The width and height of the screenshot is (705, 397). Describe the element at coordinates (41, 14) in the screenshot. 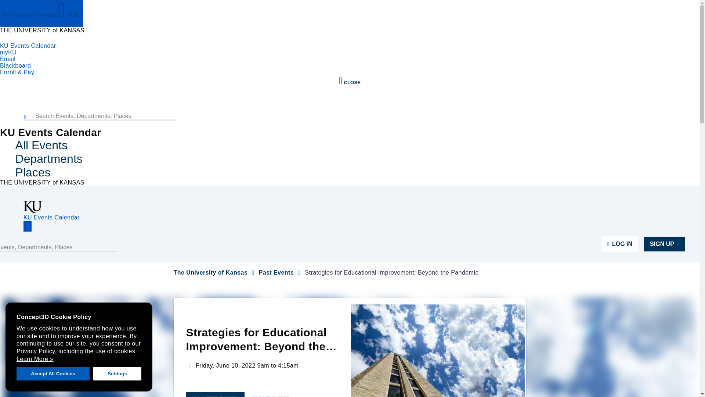

I see `The University of Kansas MENU` at that location.